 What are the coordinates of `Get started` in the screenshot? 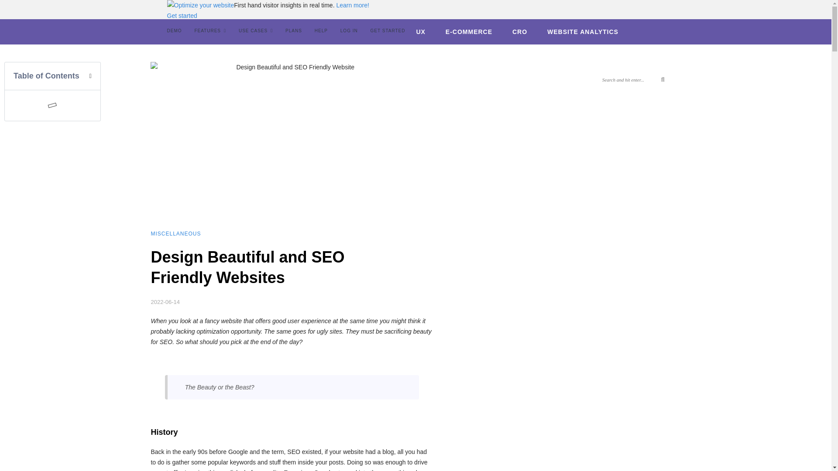 It's located at (182, 16).